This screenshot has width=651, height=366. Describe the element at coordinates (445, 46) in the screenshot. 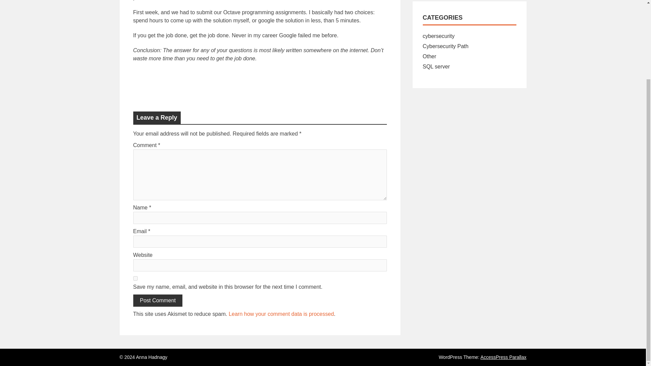

I see `Cybersecurity Path` at that location.